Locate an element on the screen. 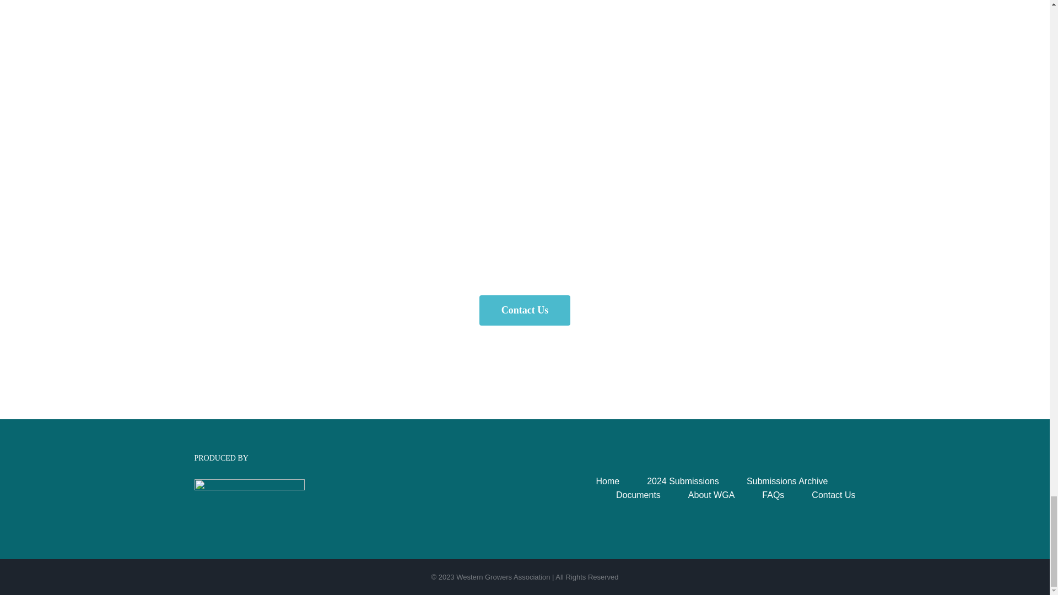  About WGA is located at coordinates (725, 495).